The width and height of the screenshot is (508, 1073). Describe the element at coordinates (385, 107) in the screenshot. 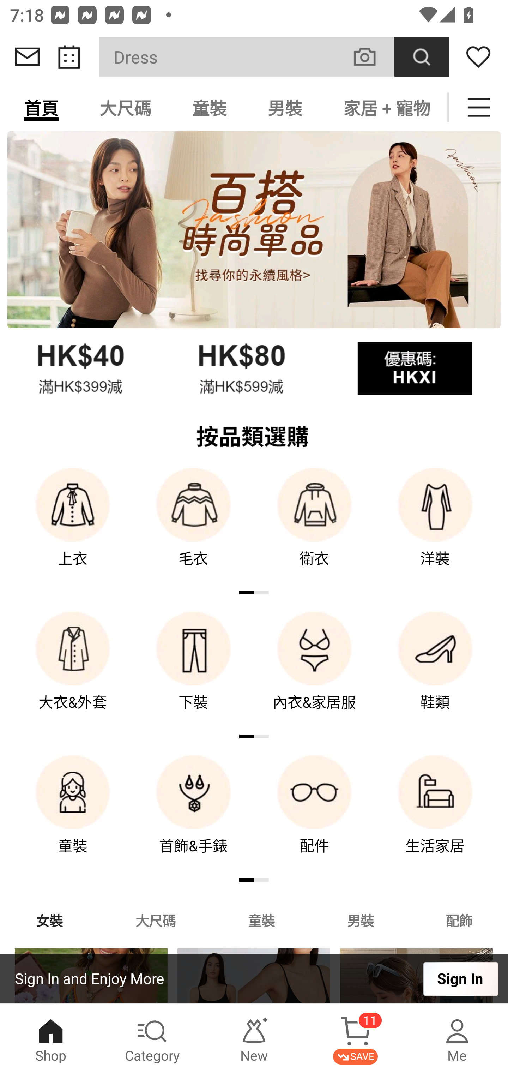

I see `家居 + 寵物` at that location.